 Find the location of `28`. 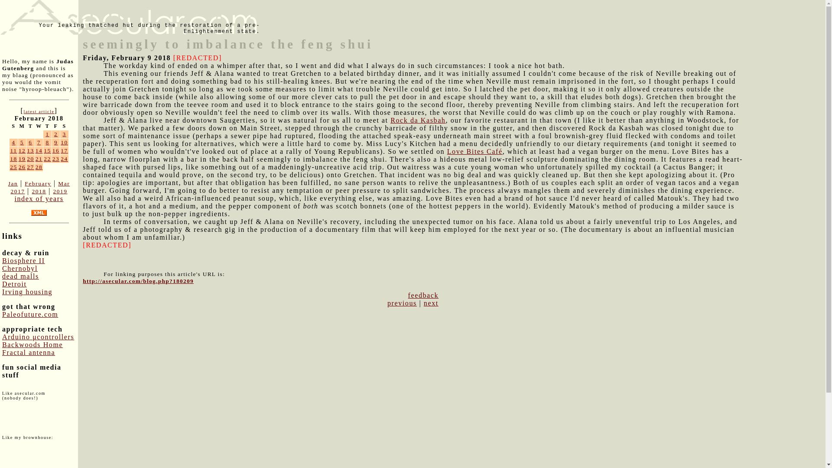

28 is located at coordinates (39, 167).